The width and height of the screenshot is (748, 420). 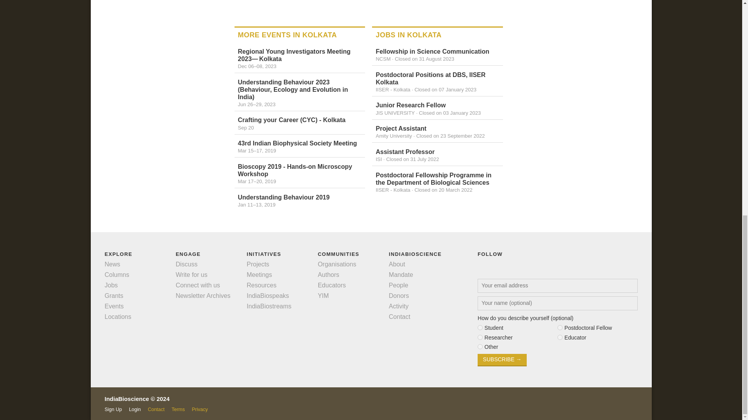 I want to click on Researcher, so click(x=480, y=337).